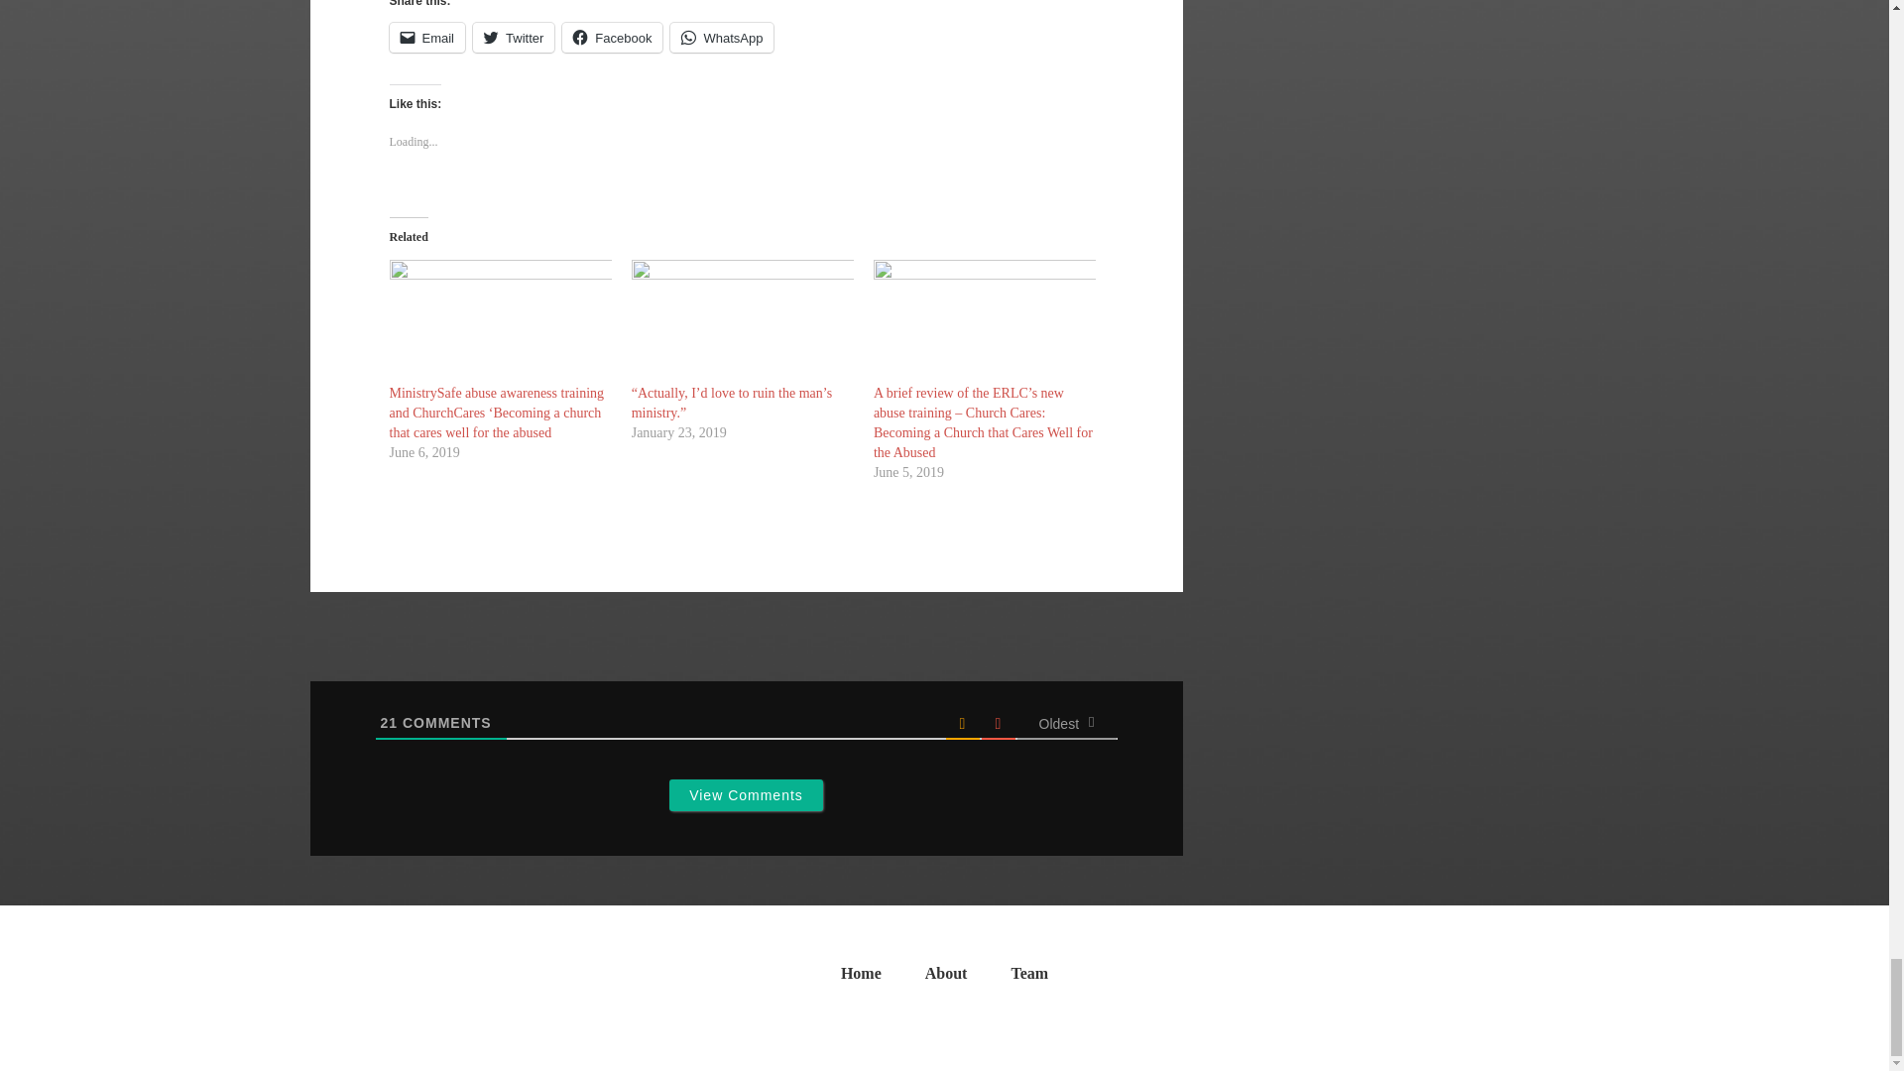 Image resolution: width=1904 pixels, height=1071 pixels. Describe the element at coordinates (1029, 979) in the screenshot. I see `Team` at that location.